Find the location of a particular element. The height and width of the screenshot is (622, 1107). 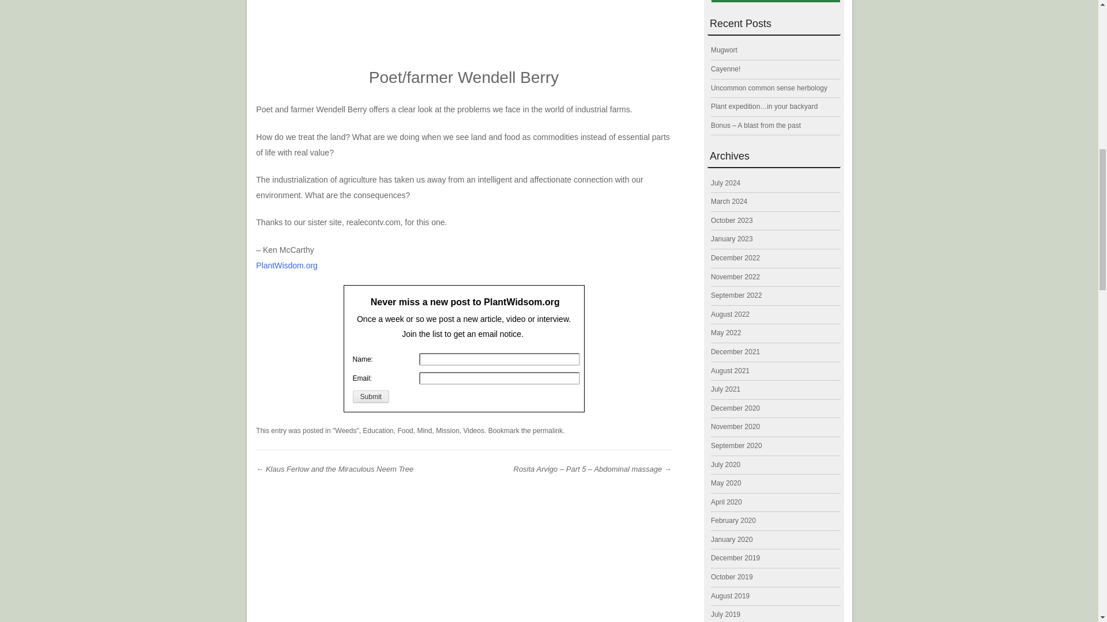

Cayenne! is located at coordinates (725, 69).